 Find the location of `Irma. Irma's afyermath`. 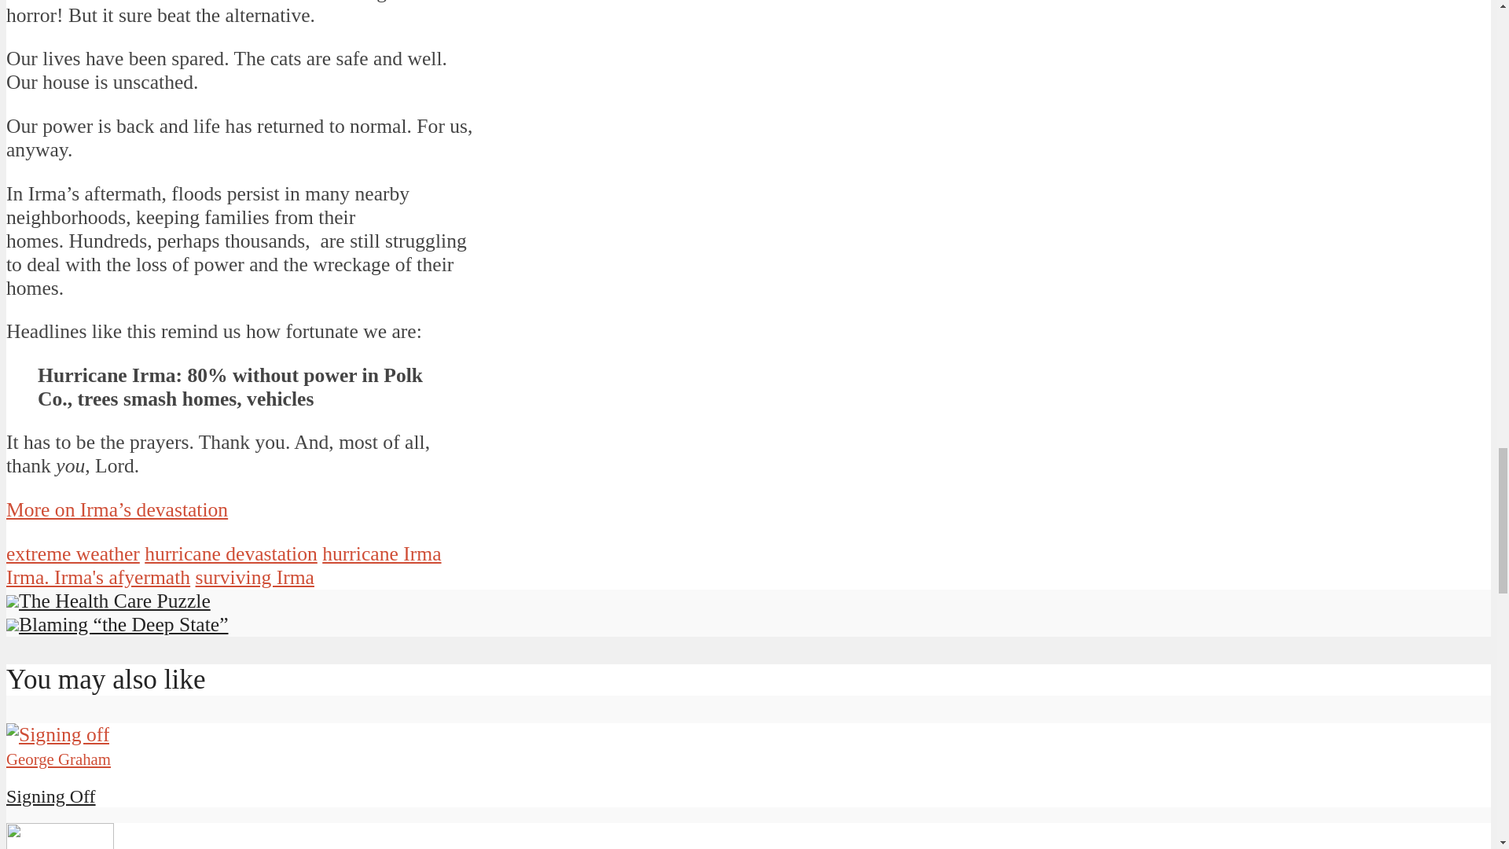

Irma. Irma's afyermath is located at coordinates (97, 577).